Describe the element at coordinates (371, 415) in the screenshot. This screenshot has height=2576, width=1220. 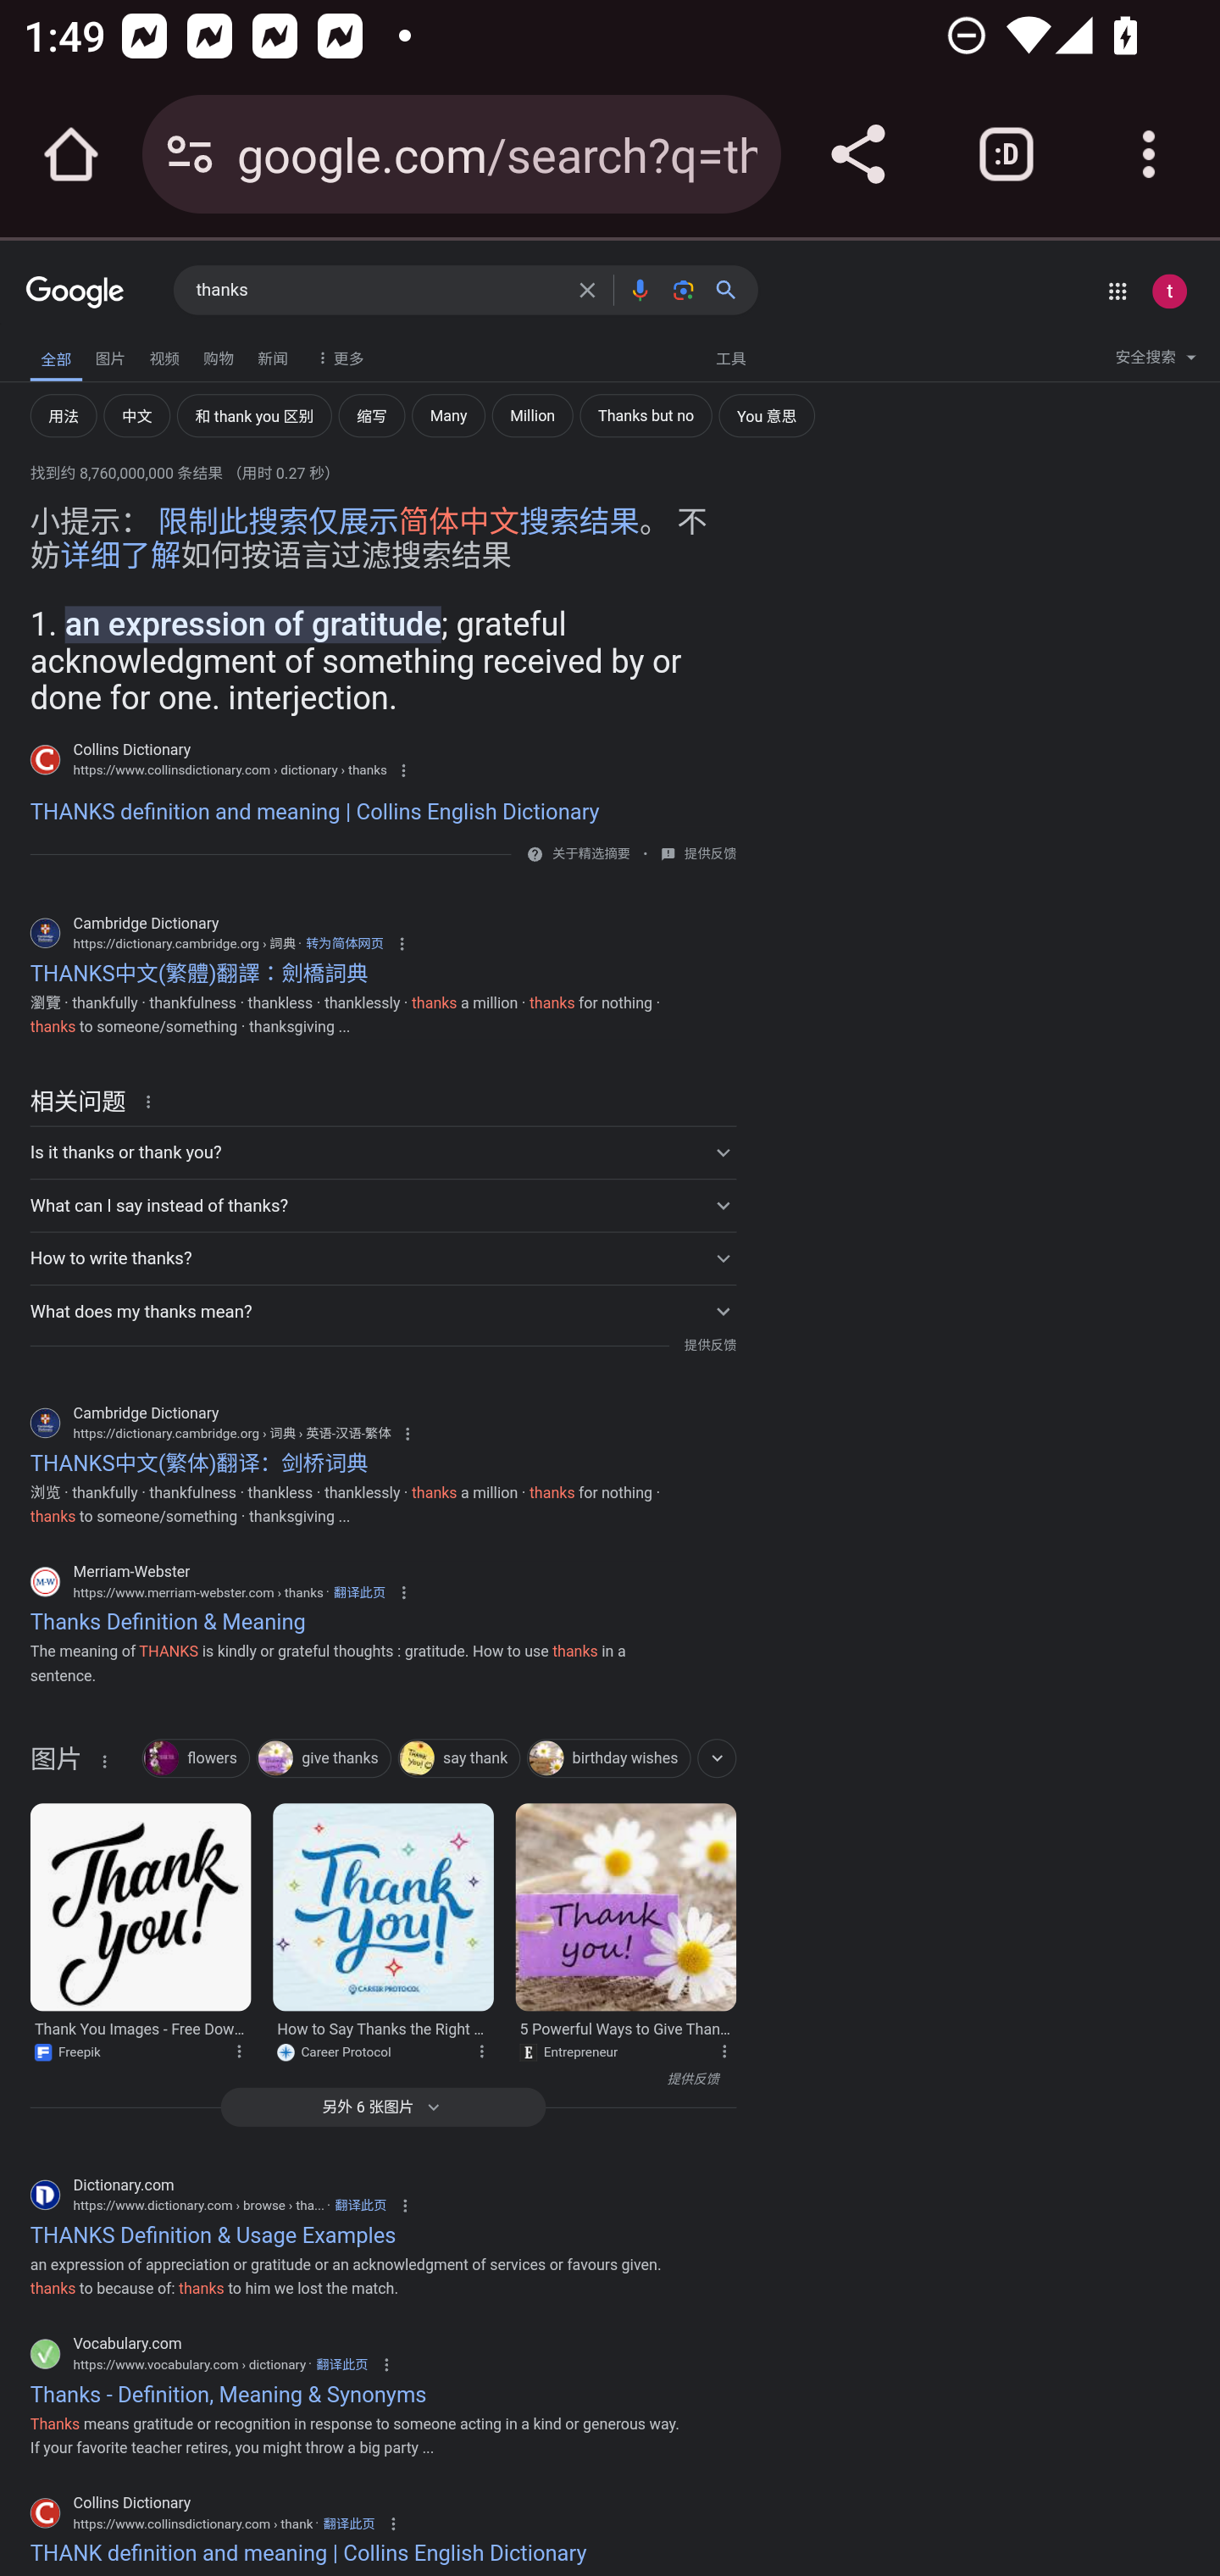
I see `添加“缩写” 缩写` at that location.